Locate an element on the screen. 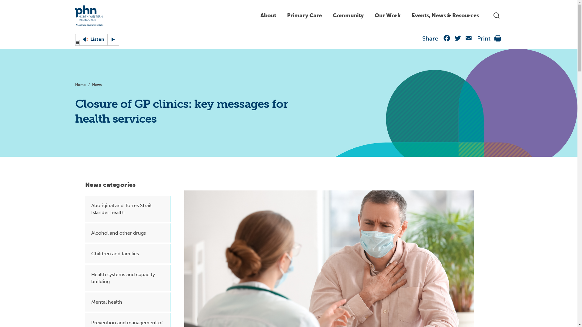 Image resolution: width=582 pixels, height=327 pixels. News is located at coordinates (96, 85).